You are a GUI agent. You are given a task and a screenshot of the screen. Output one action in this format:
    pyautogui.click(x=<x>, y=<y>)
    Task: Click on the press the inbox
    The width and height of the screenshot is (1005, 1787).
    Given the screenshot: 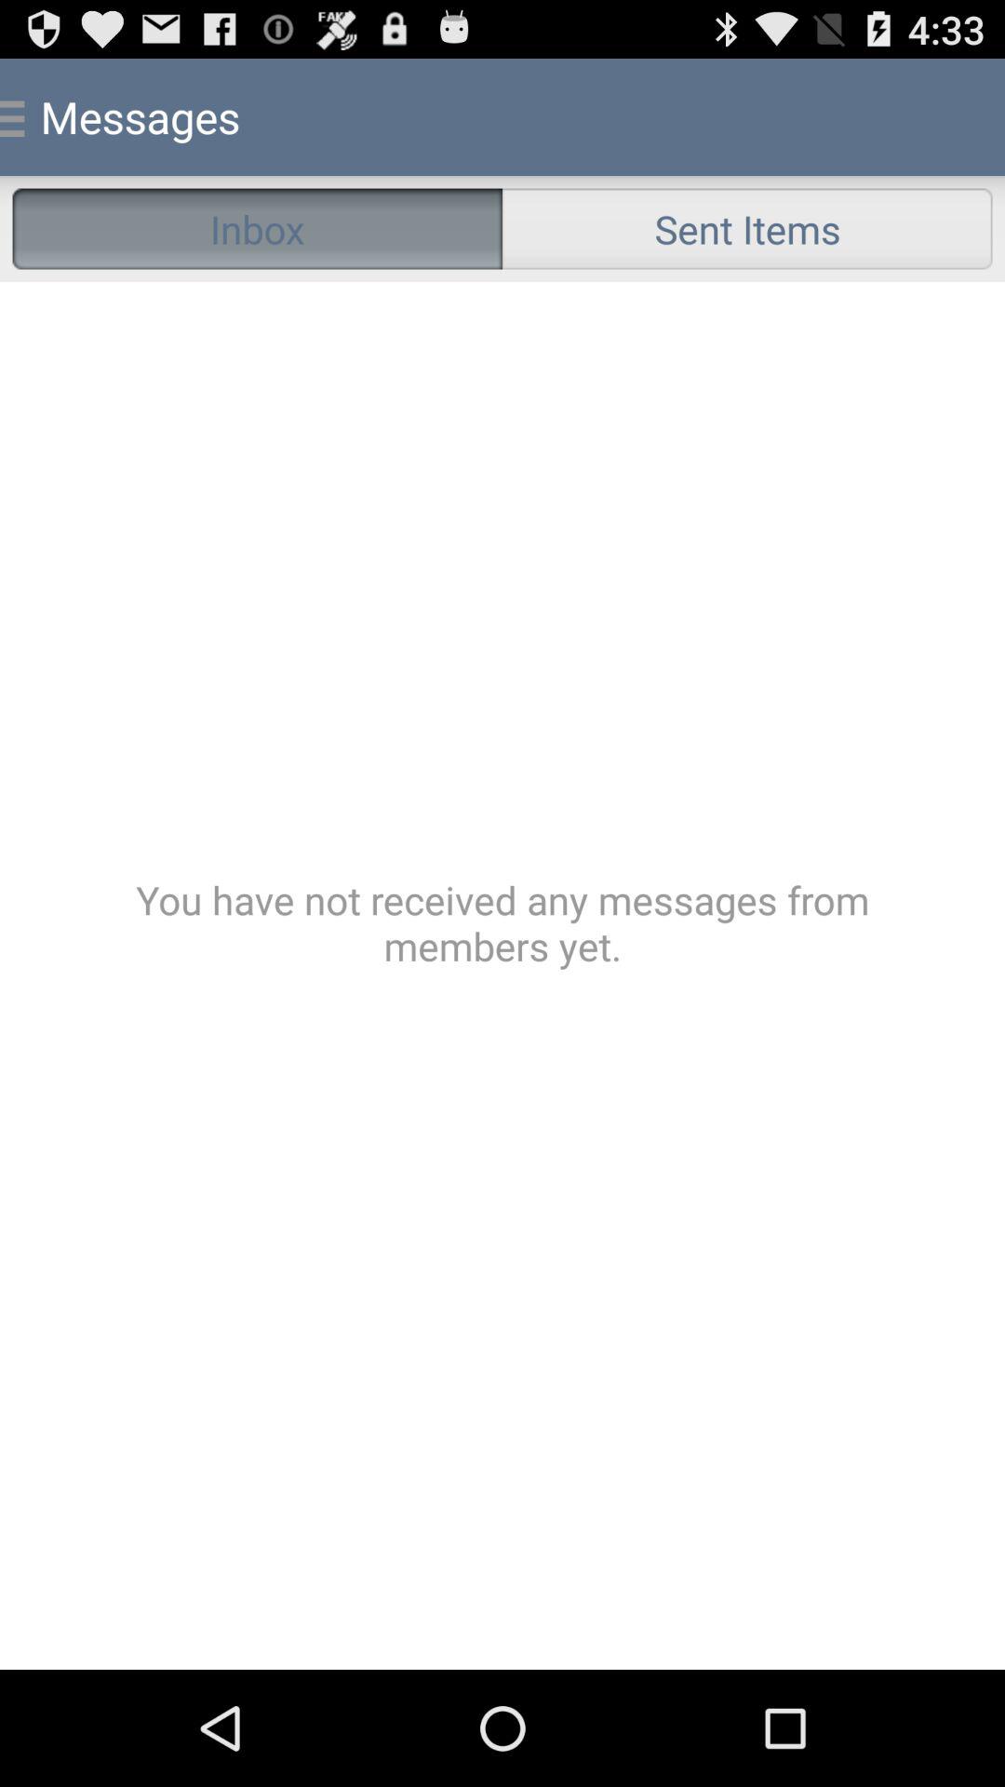 What is the action you would take?
    pyautogui.click(x=257, y=229)
    